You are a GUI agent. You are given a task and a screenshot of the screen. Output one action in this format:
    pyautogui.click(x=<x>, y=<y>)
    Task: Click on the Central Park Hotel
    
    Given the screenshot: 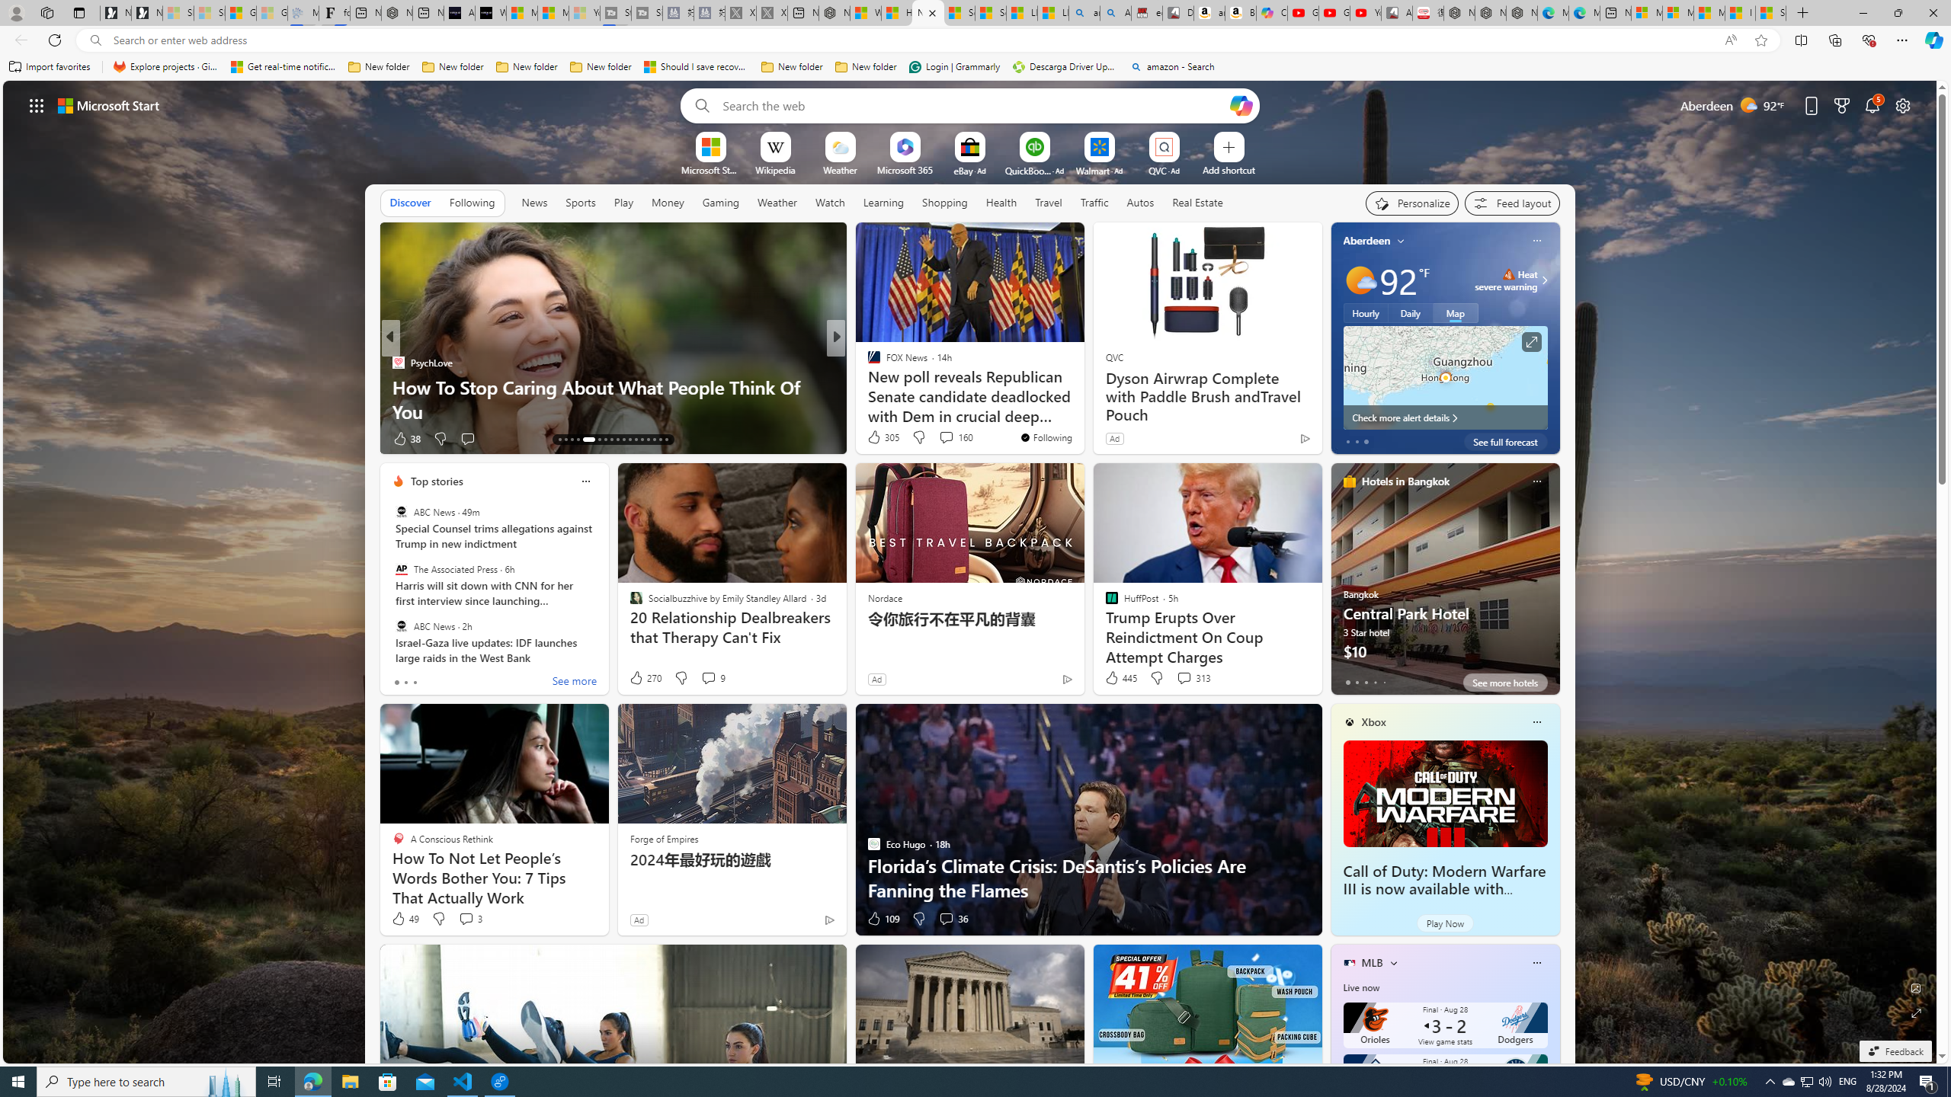 What is the action you would take?
    pyautogui.click(x=1445, y=585)
    